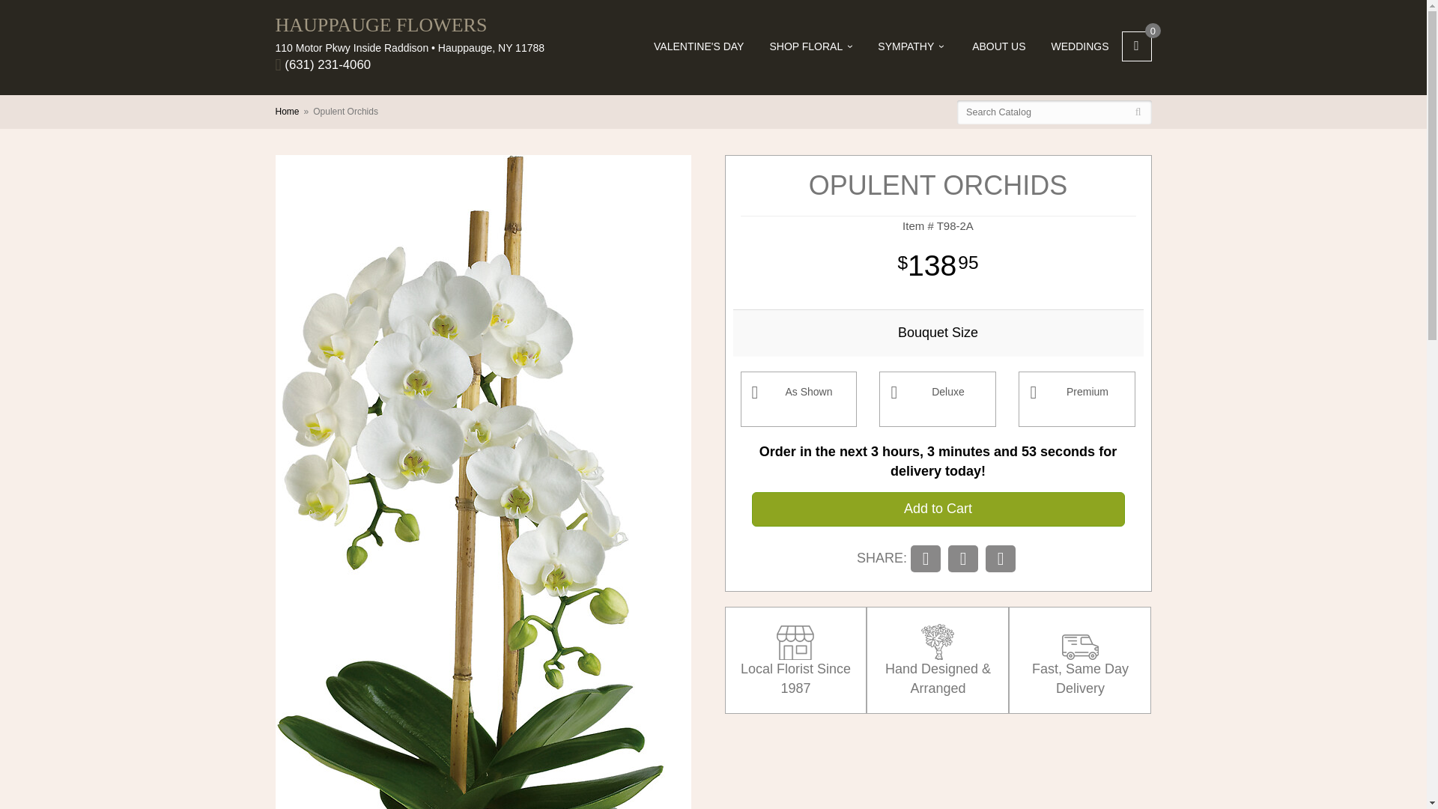  What do you see at coordinates (1080, 46) in the screenshot?
I see `WEDDINGS` at bounding box center [1080, 46].